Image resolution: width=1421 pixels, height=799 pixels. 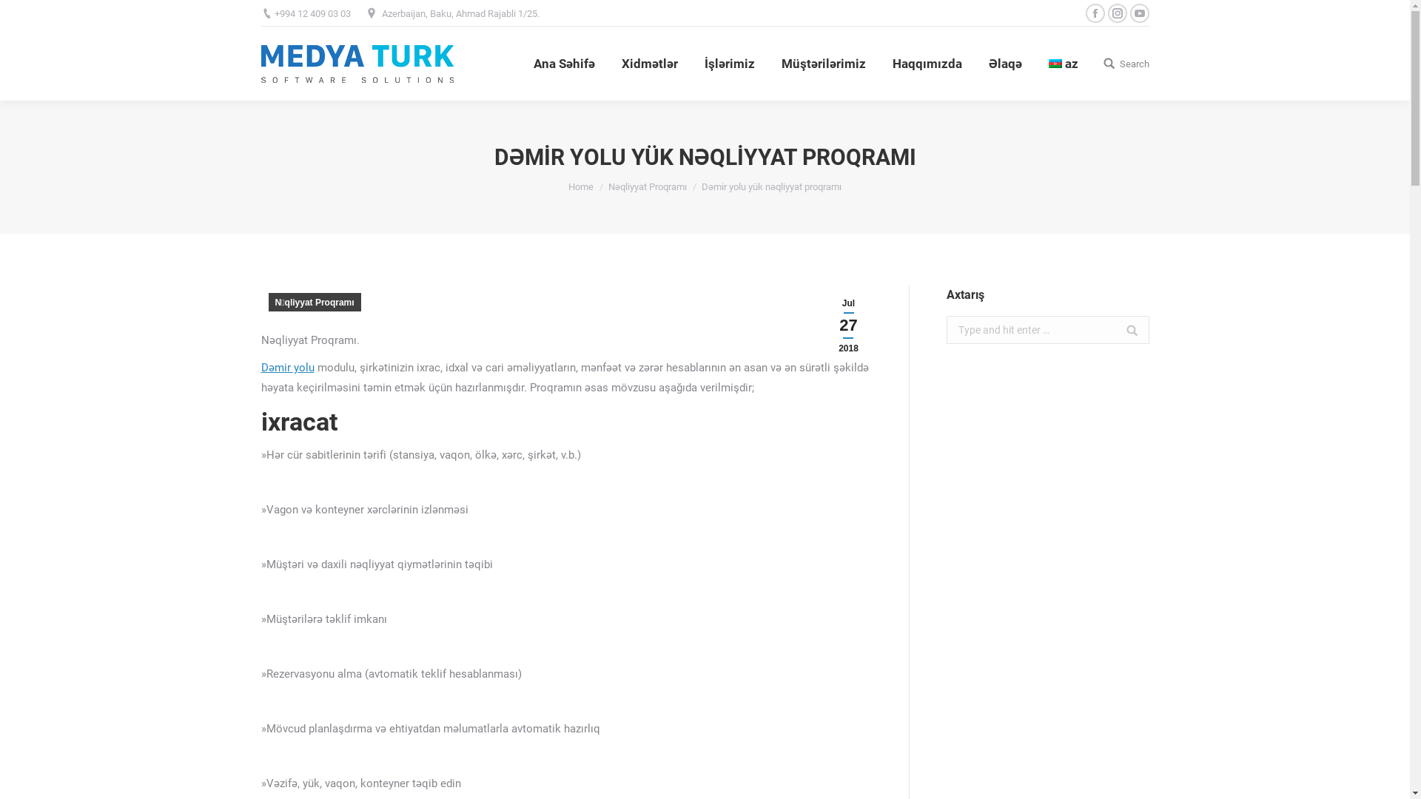 What do you see at coordinates (272, 613) in the screenshot?
I see `Facebook` at bounding box center [272, 613].